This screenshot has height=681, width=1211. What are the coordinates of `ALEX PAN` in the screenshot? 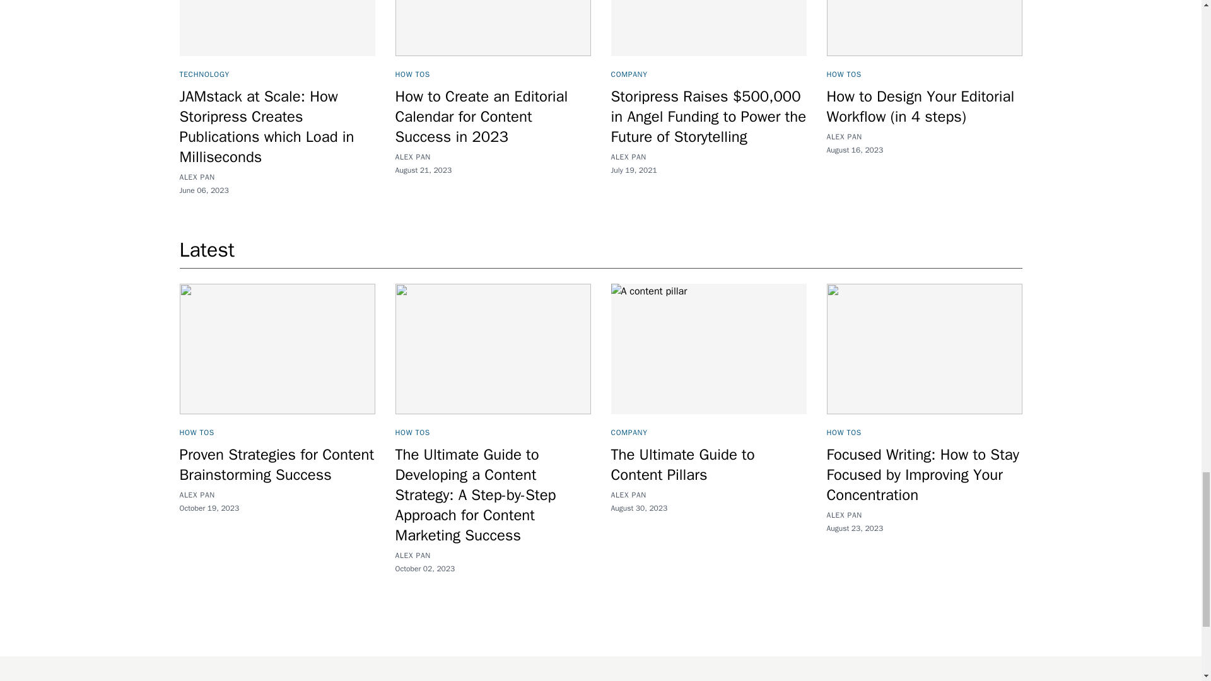 It's located at (843, 136).